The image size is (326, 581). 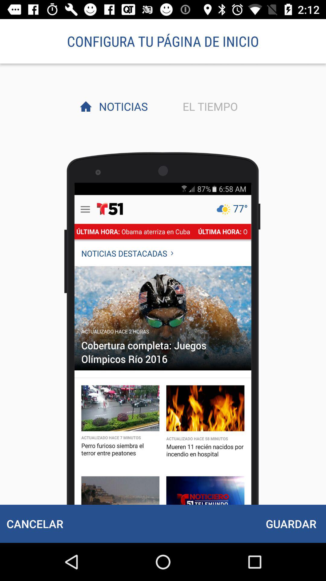 I want to click on select icon next to cancelar item, so click(x=291, y=524).